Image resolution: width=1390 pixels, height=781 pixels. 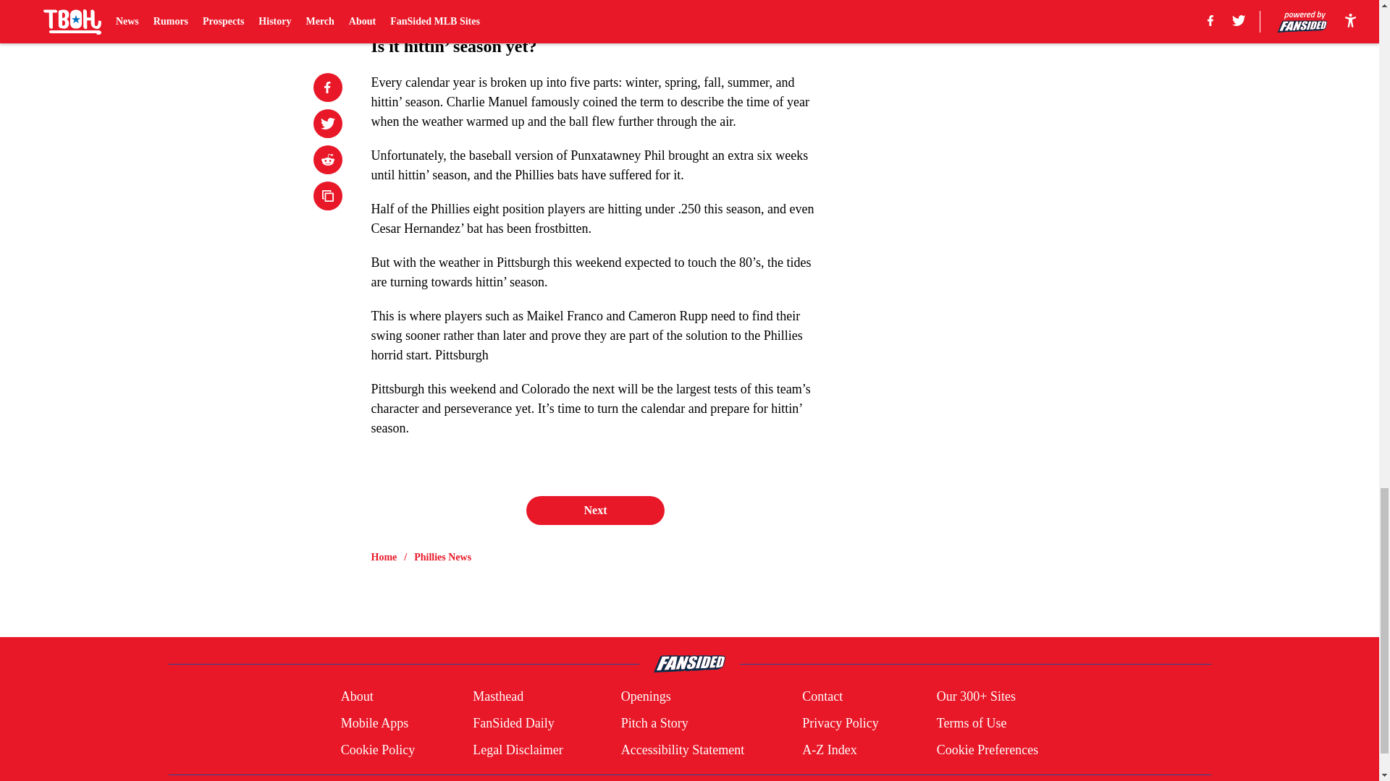 What do you see at coordinates (517, 749) in the screenshot?
I see `Legal Disclaimer` at bounding box center [517, 749].